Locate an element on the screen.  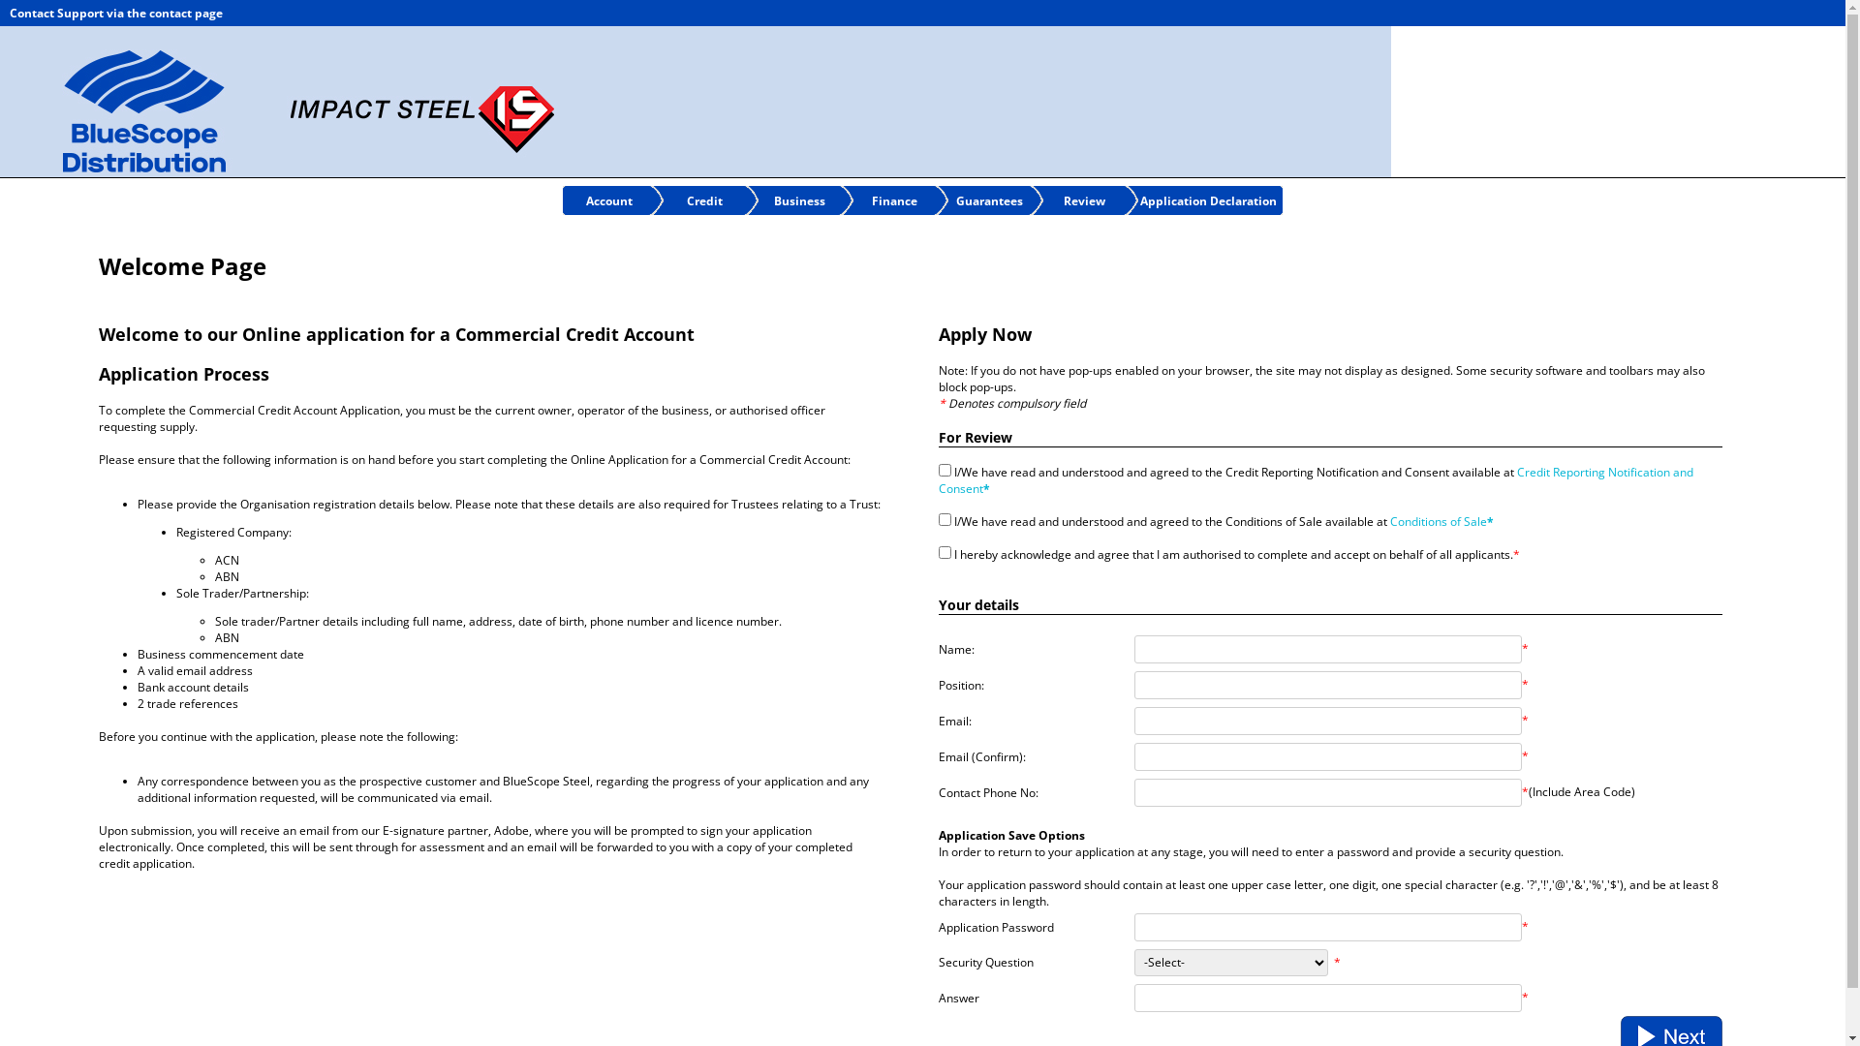
Credit Reporting Notification and Consent is located at coordinates (1316, 479).